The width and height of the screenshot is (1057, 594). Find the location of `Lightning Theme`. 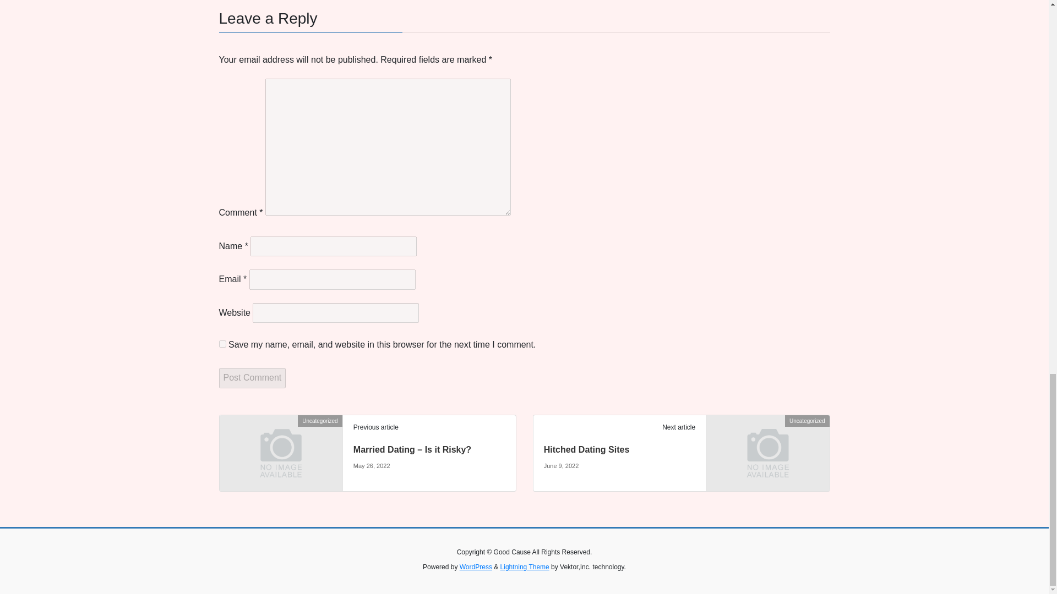

Lightning Theme is located at coordinates (525, 566).